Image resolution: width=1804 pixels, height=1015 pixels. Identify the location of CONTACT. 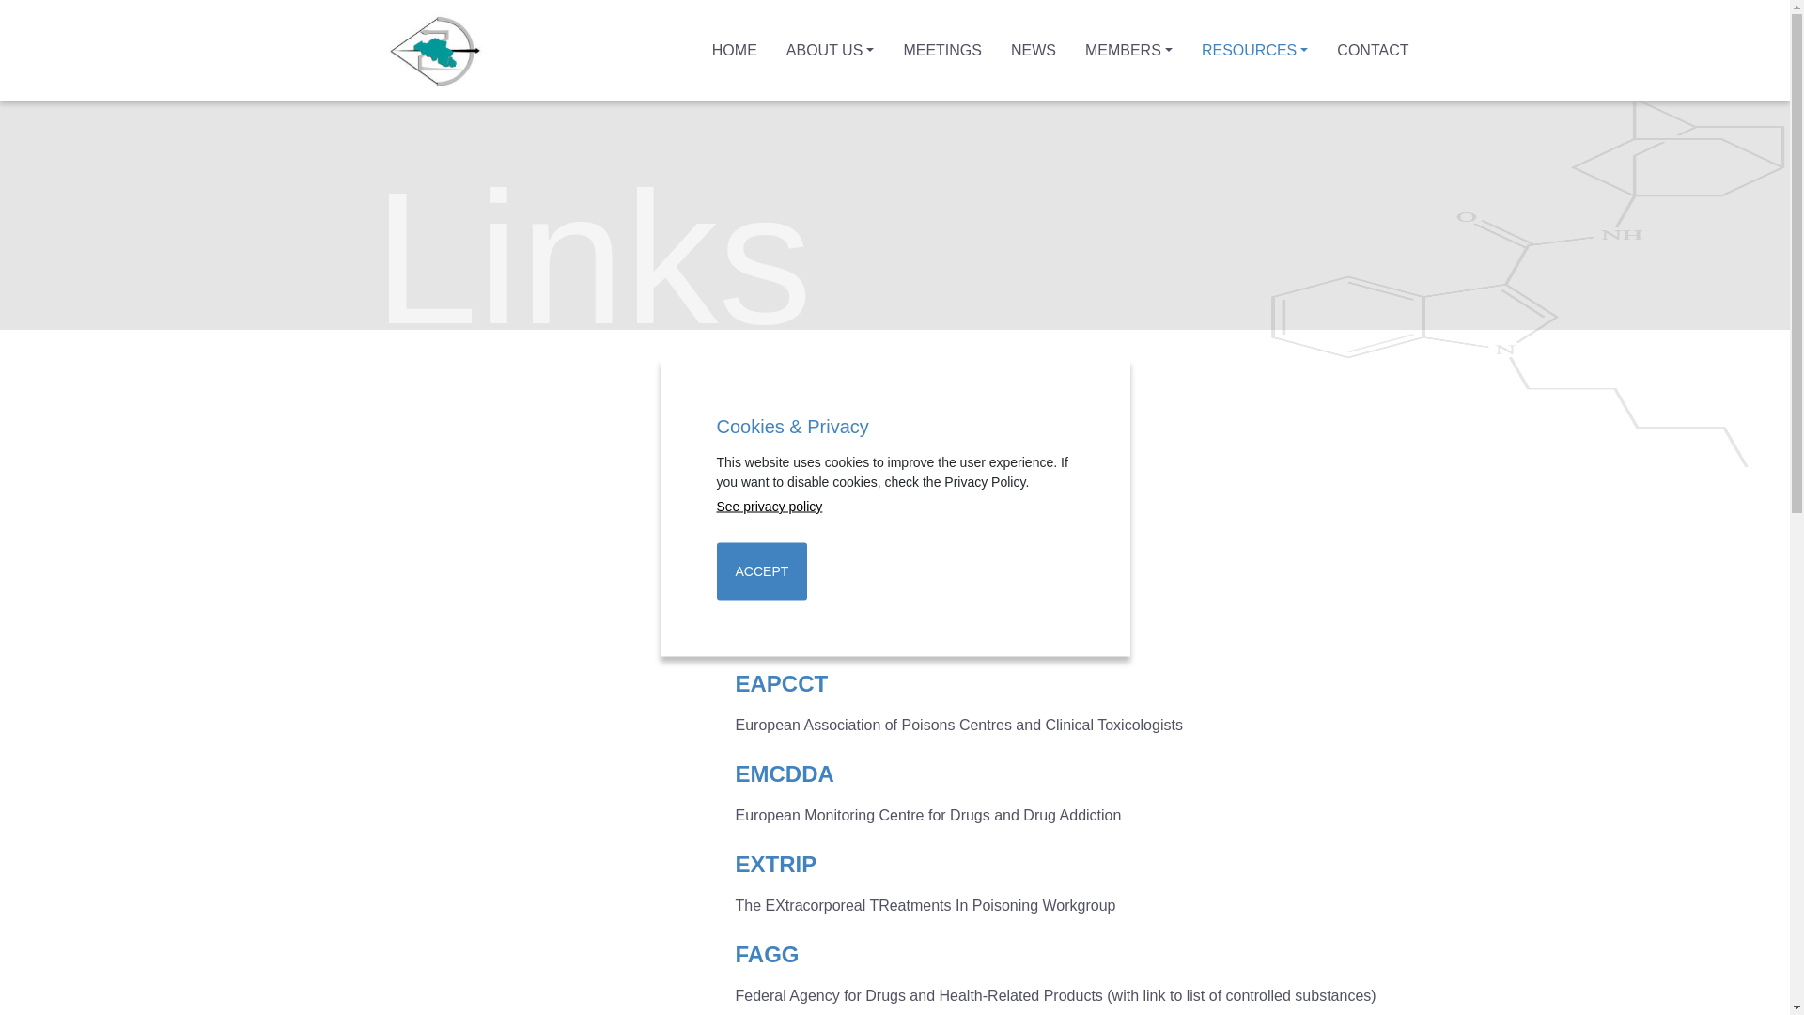
(1373, 51).